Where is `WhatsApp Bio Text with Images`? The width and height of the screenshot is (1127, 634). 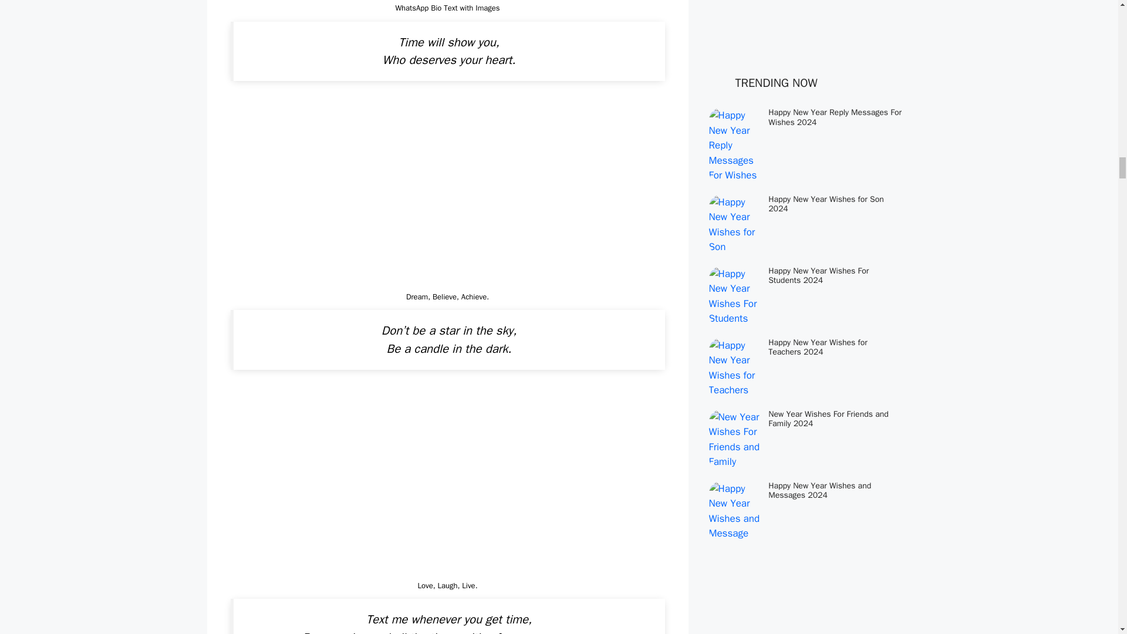 WhatsApp Bio Text with Images is located at coordinates (447, 193).